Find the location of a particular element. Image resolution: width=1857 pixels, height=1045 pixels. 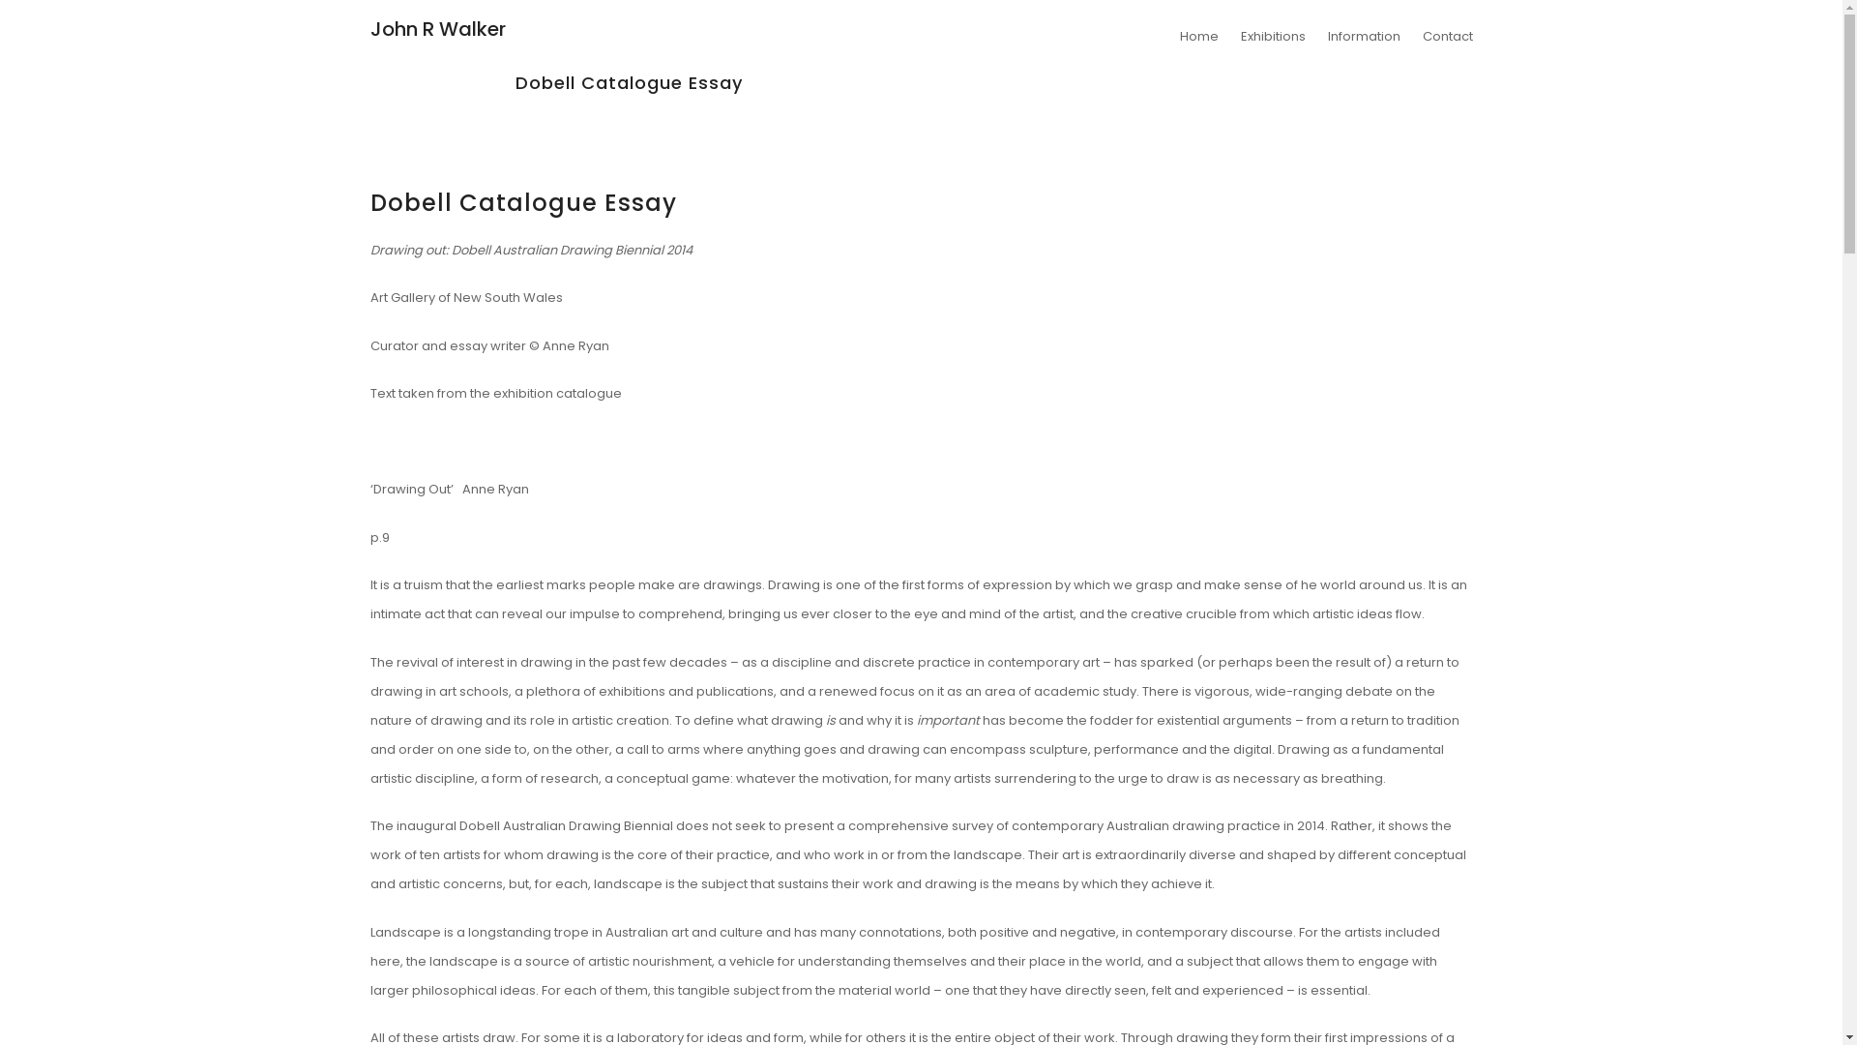

Home is located at coordinates (1199, 37).